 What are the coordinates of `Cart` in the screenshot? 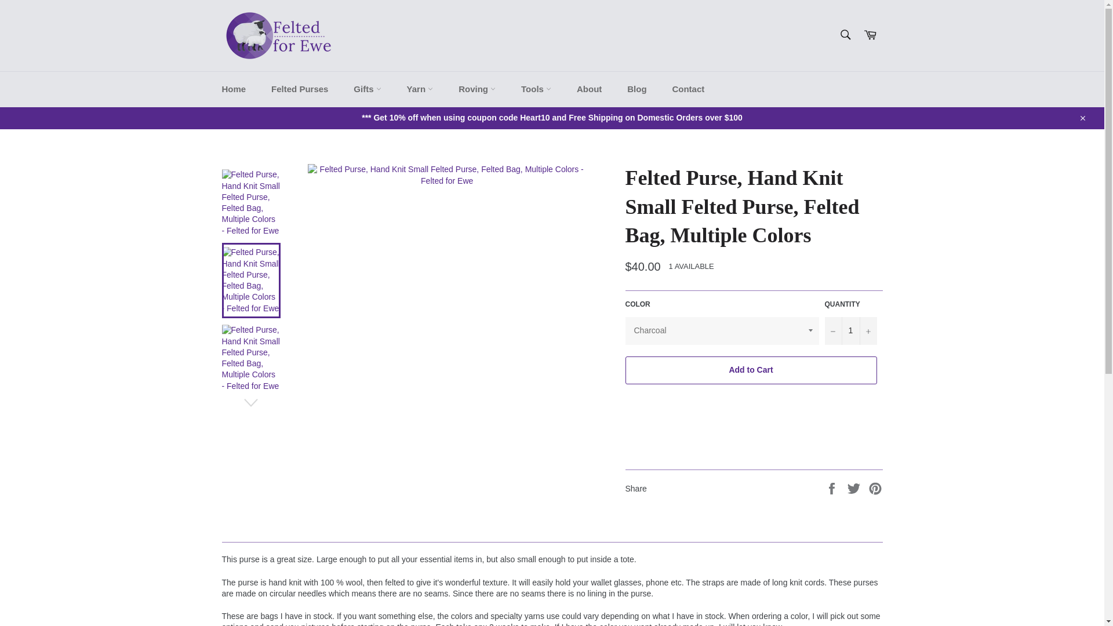 It's located at (870, 35).